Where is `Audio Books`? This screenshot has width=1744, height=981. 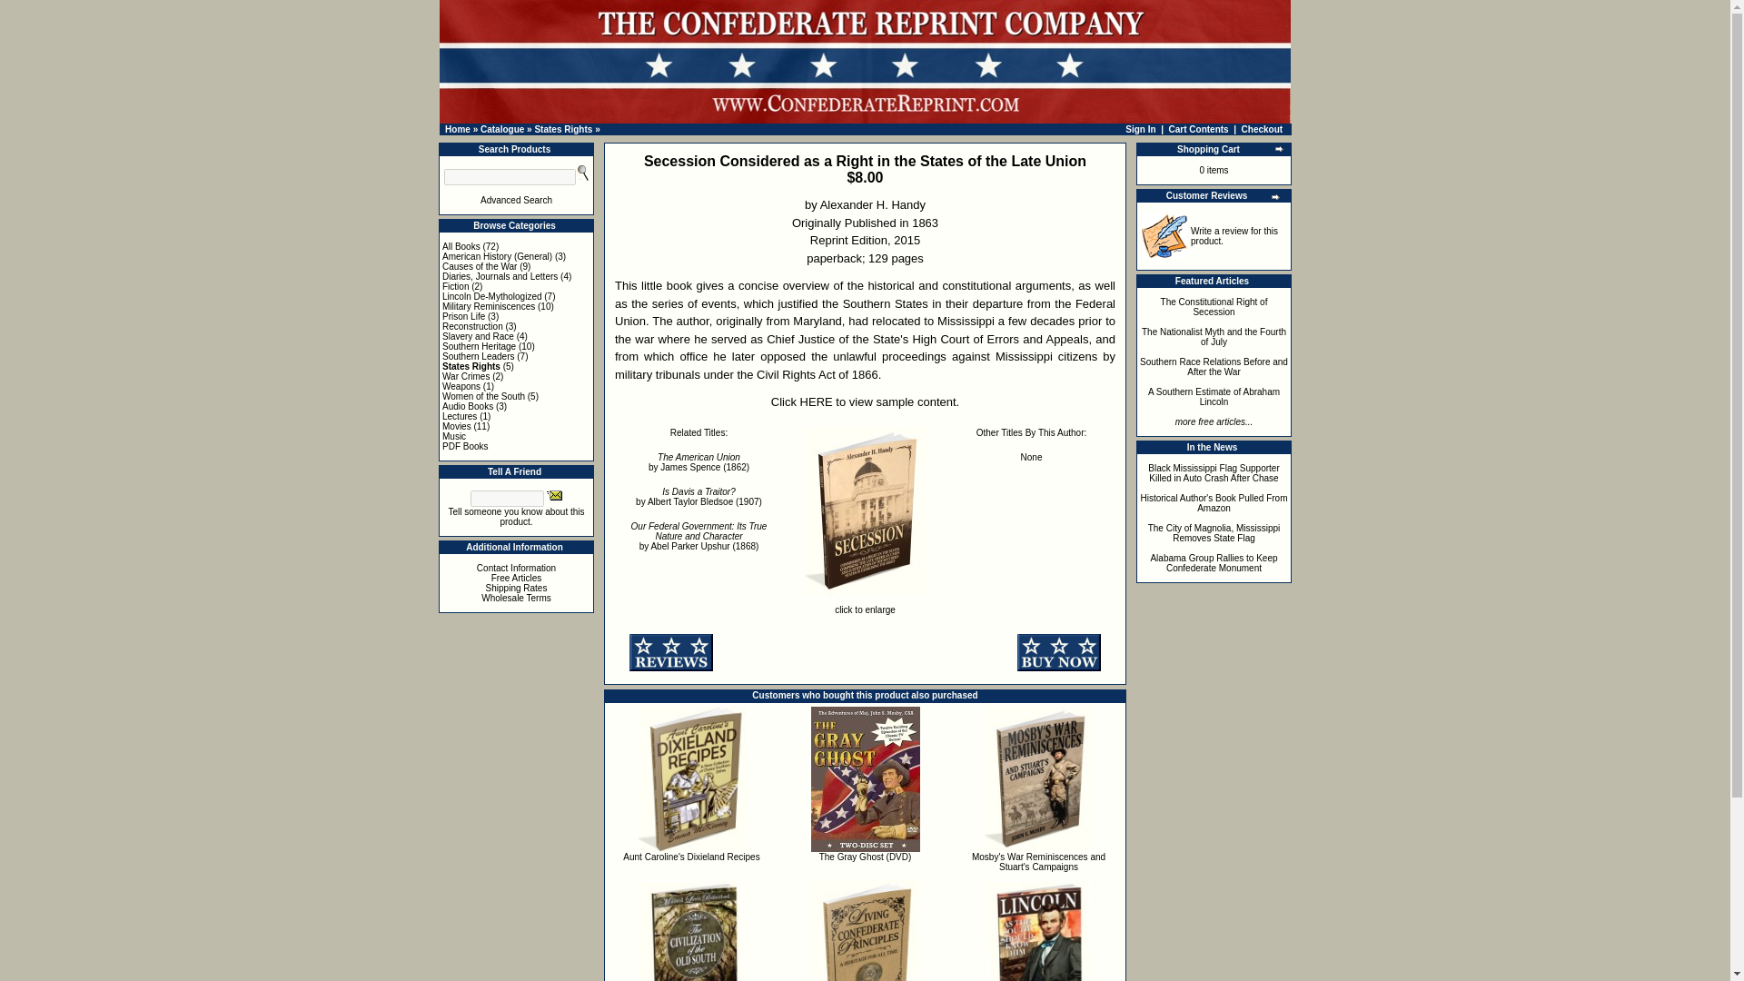 Audio Books is located at coordinates (468, 405).